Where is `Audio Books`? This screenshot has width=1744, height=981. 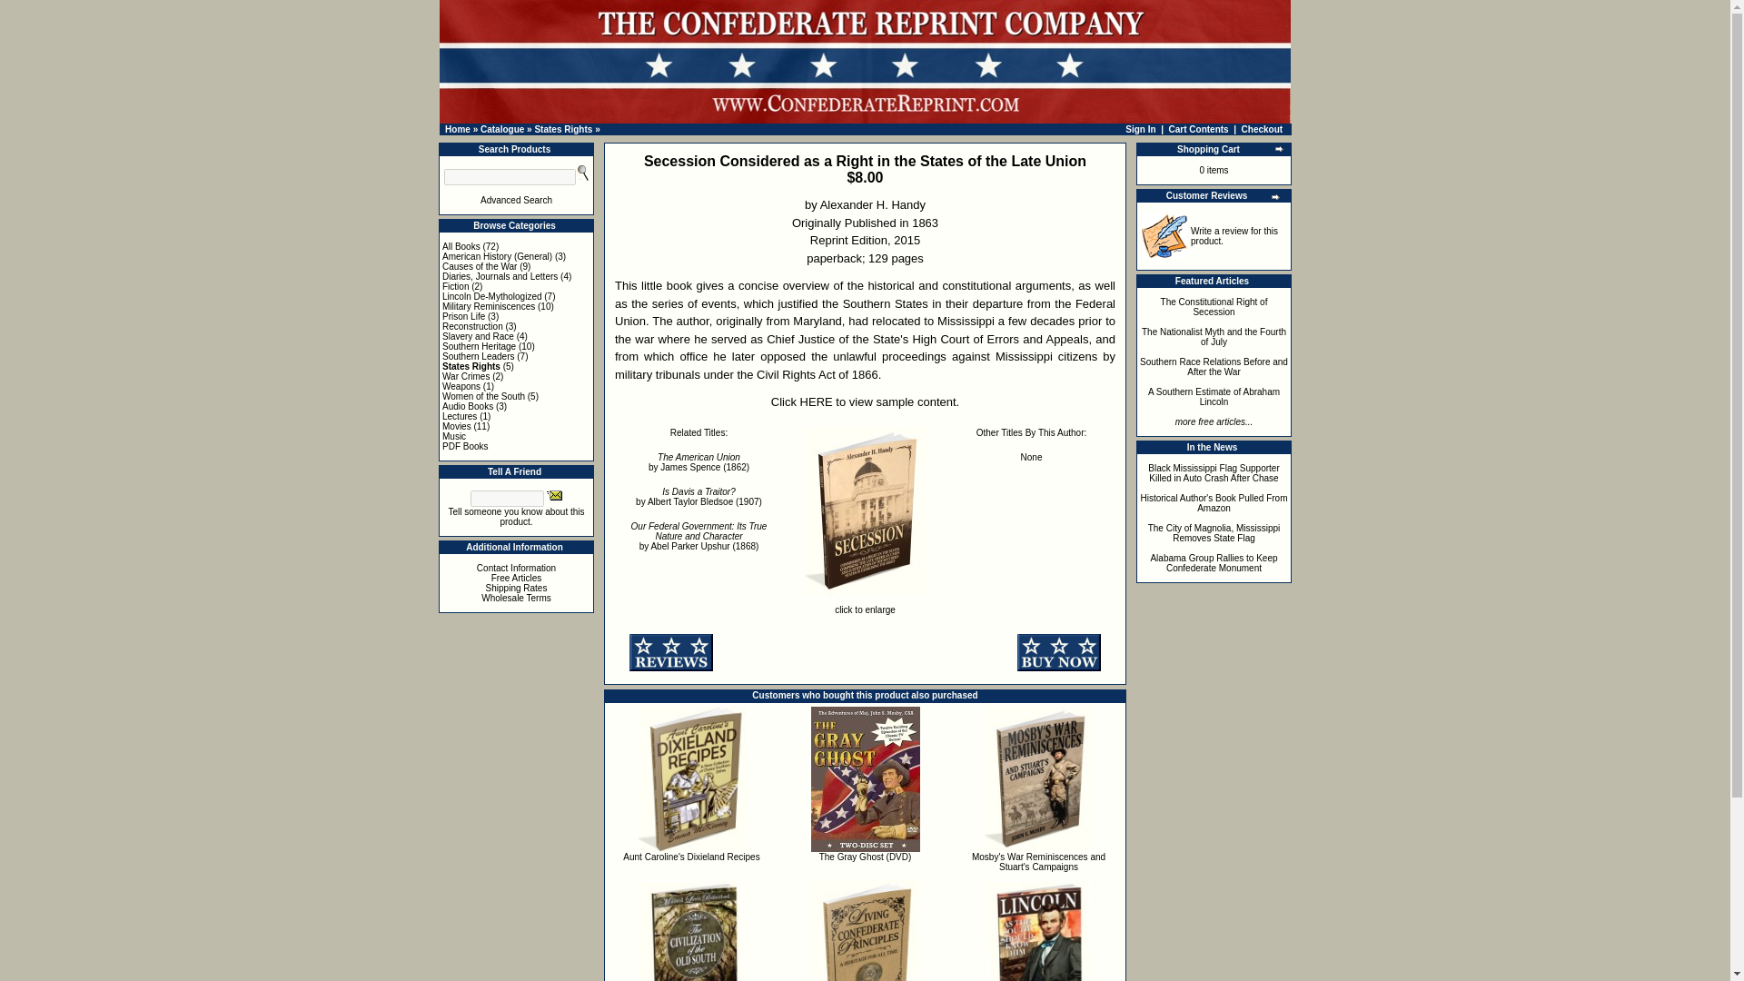 Audio Books is located at coordinates (468, 405).